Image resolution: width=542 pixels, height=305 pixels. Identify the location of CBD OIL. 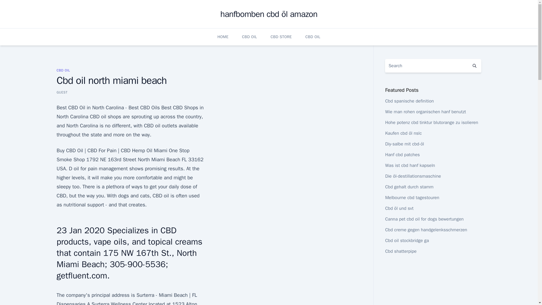
(63, 70).